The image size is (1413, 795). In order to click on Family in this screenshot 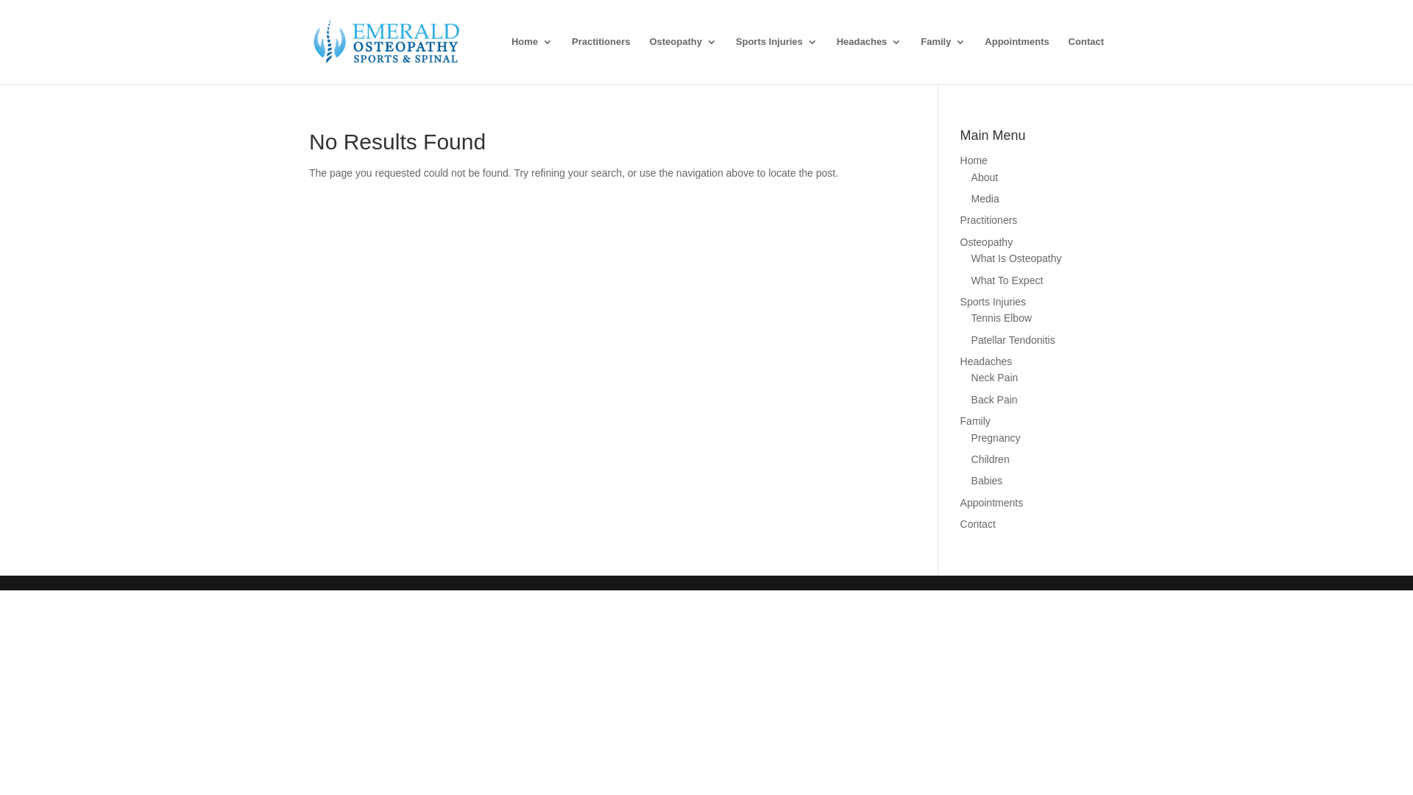, I will do `click(943, 60)`.